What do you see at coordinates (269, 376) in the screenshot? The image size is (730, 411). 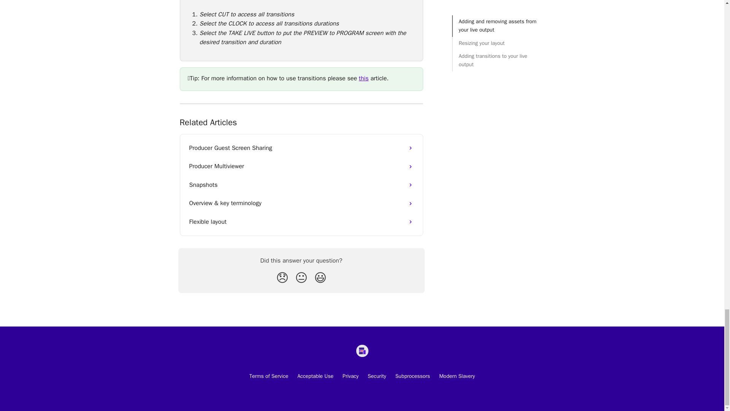 I see `Terms of Service` at bounding box center [269, 376].